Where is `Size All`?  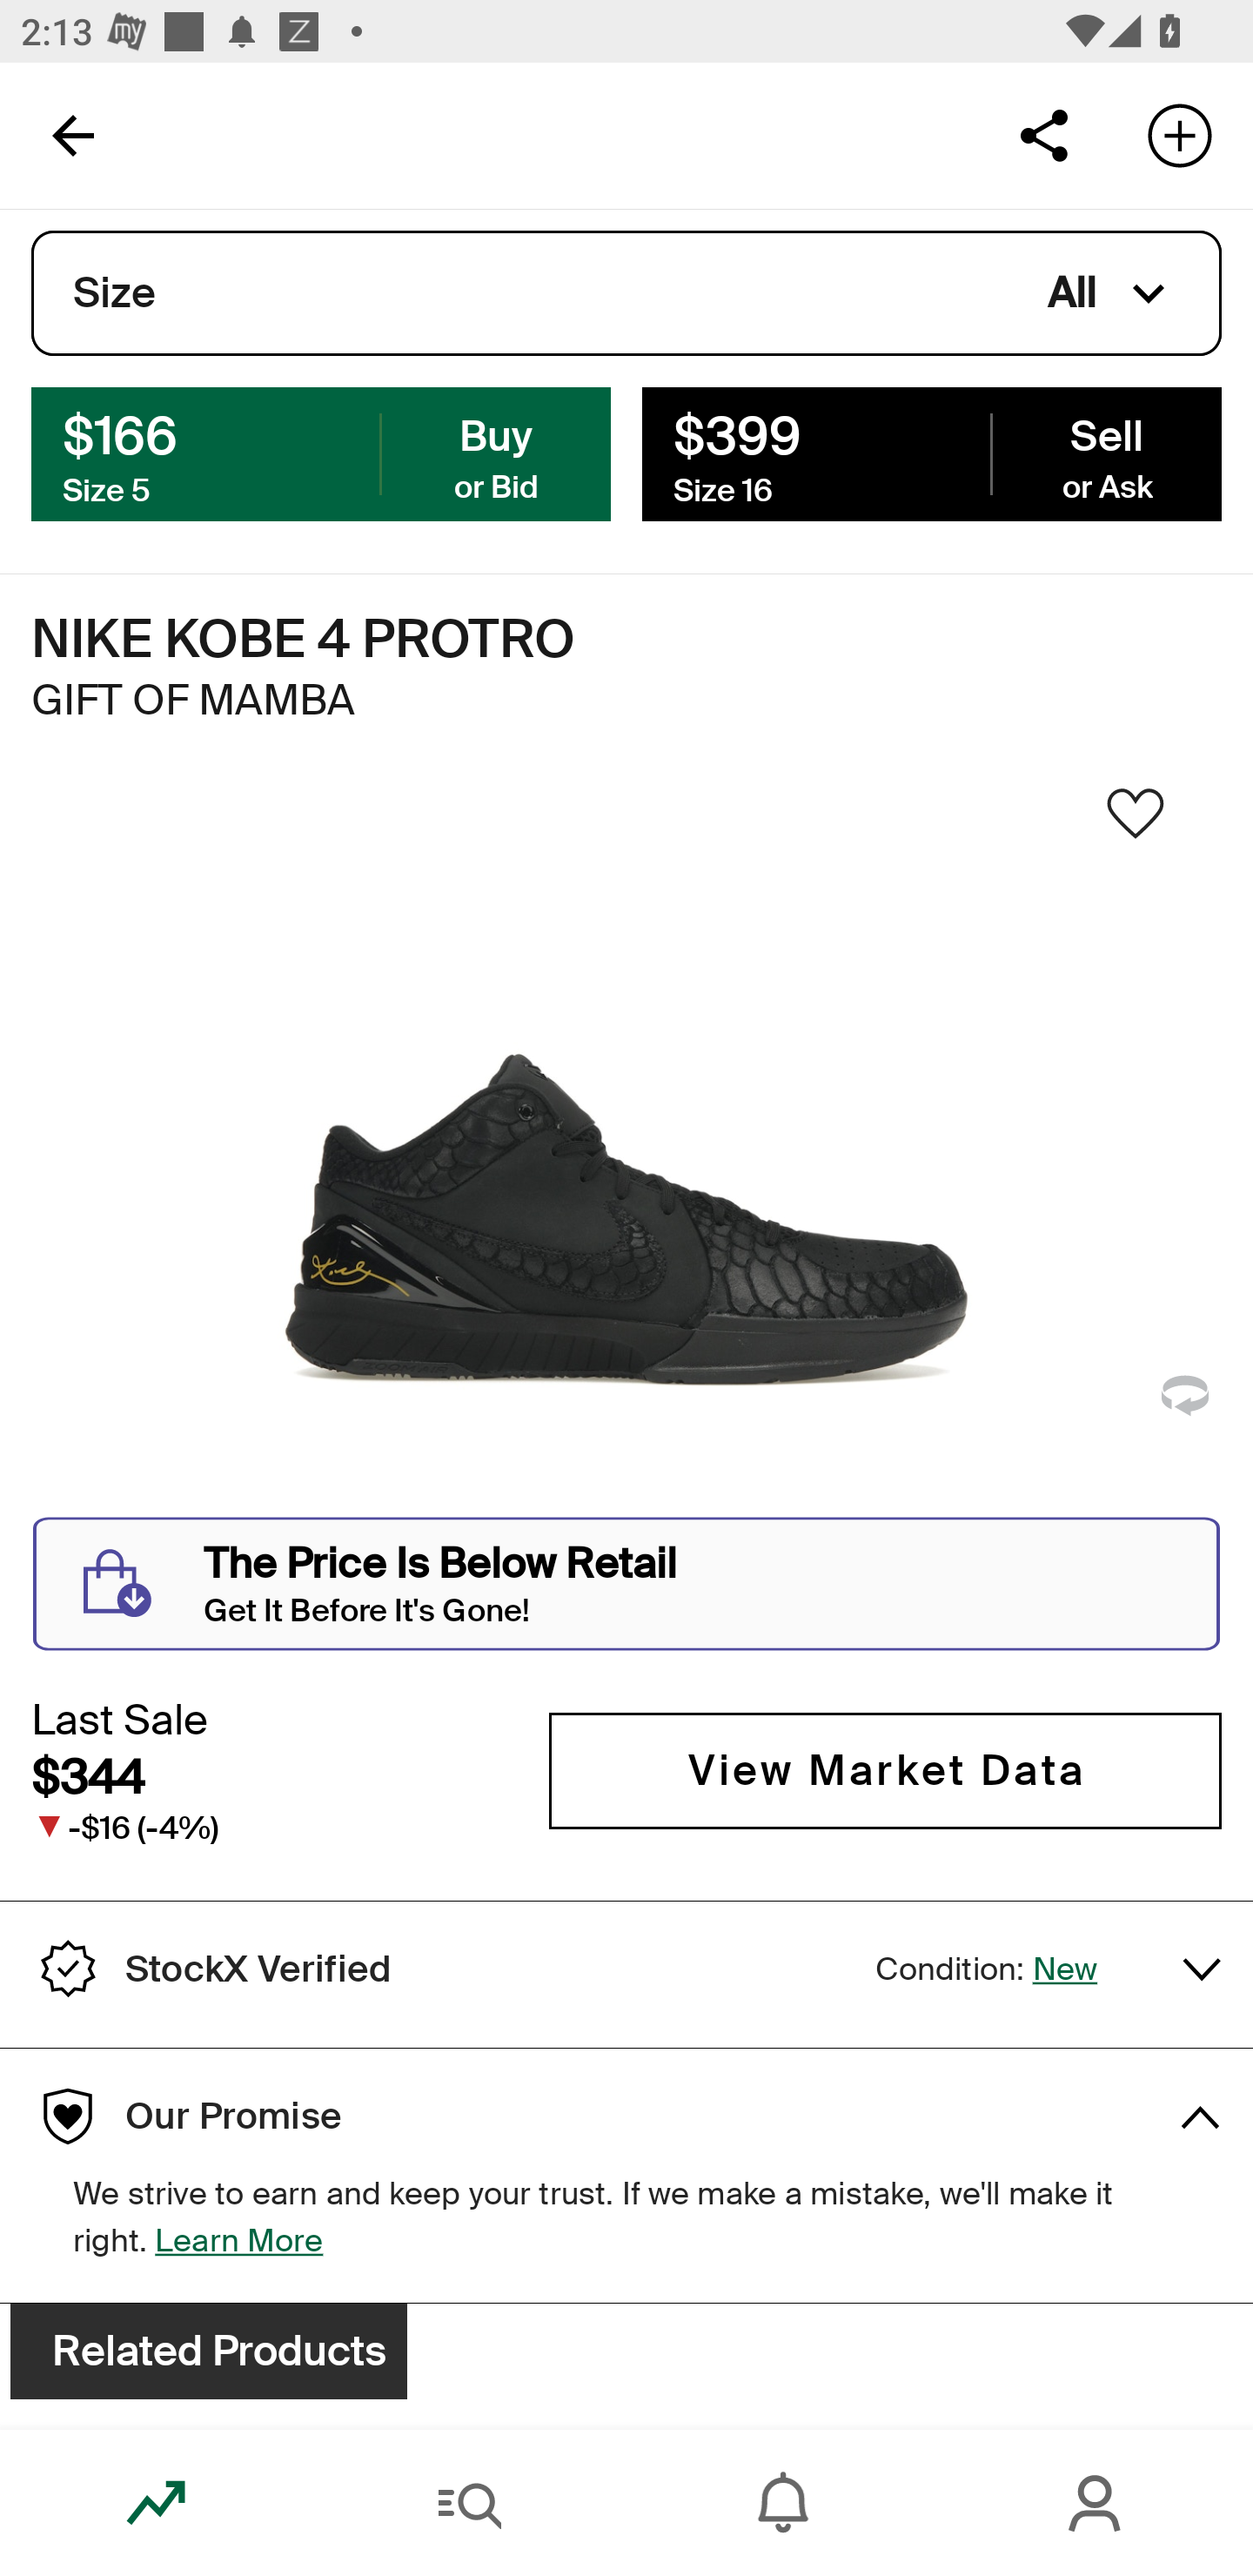 Size All is located at coordinates (626, 293).